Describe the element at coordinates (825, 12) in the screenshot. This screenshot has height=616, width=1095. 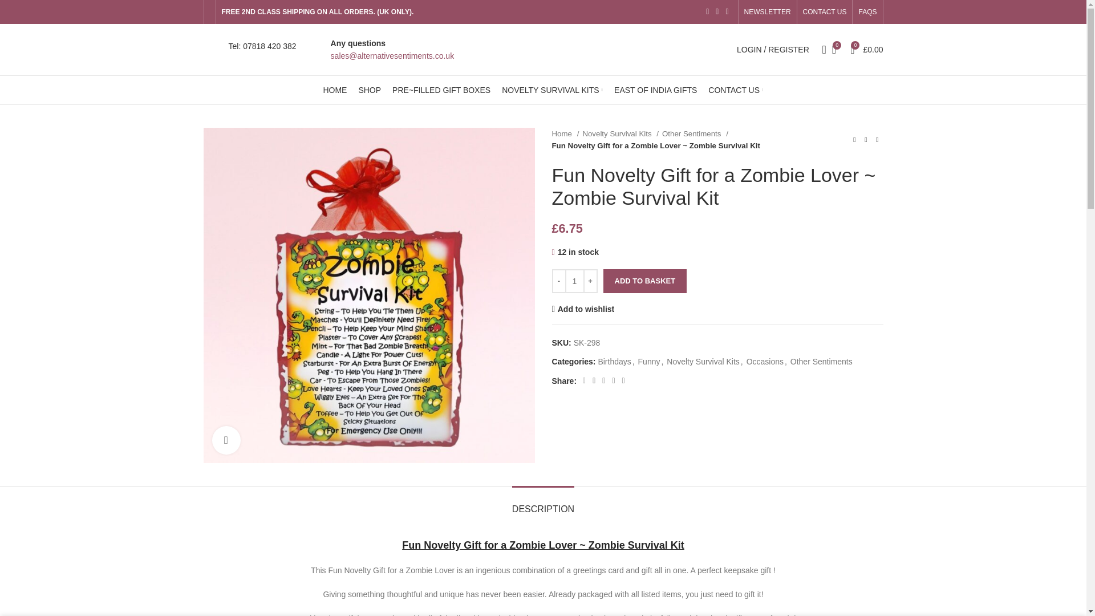
I see `CONTACT US` at that location.